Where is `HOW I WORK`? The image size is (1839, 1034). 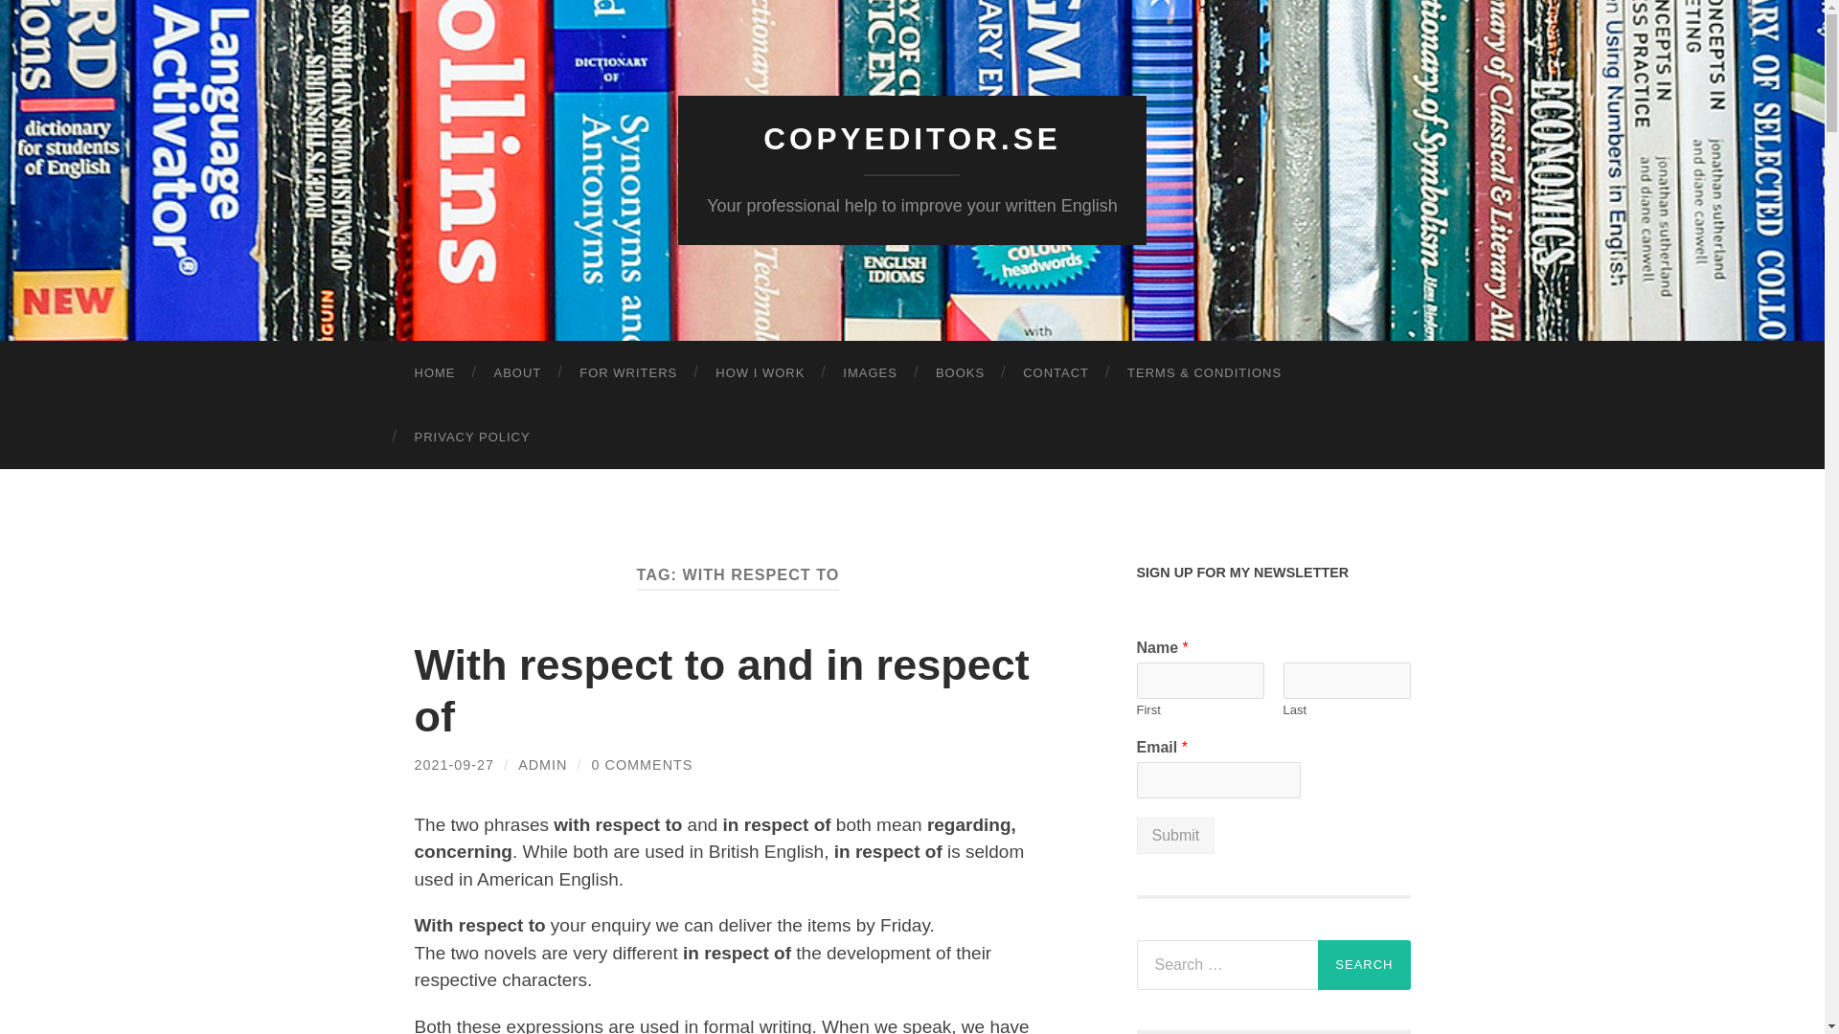 HOW I WORK is located at coordinates (761, 373).